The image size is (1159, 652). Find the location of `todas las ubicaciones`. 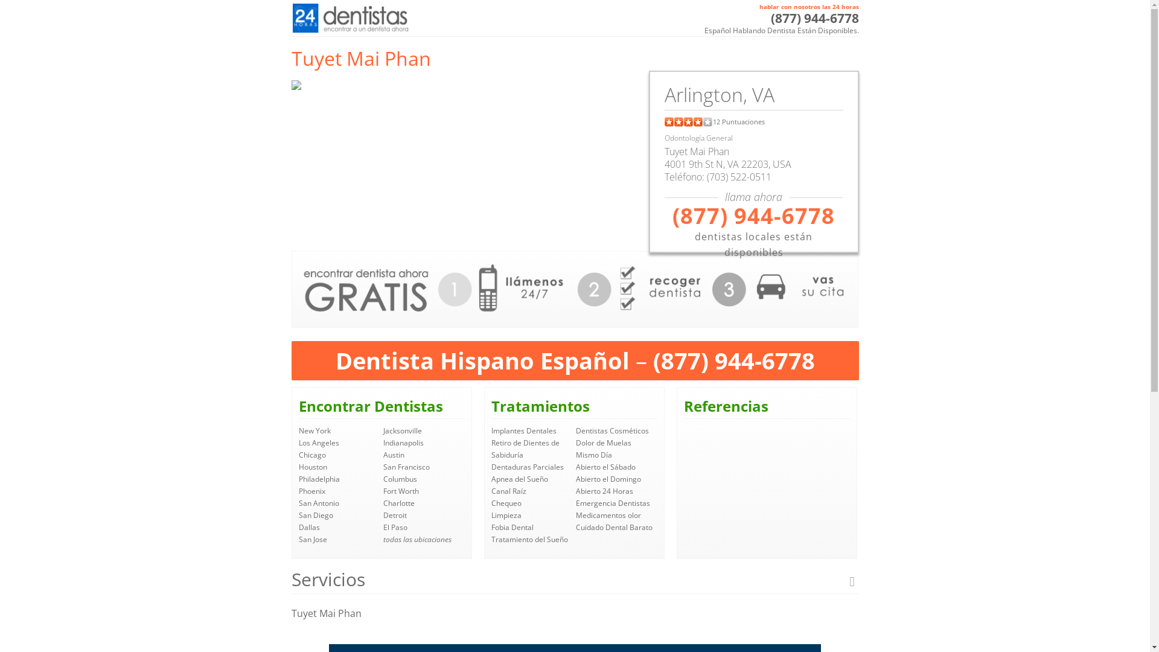

todas las ubicaciones is located at coordinates (418, 540).